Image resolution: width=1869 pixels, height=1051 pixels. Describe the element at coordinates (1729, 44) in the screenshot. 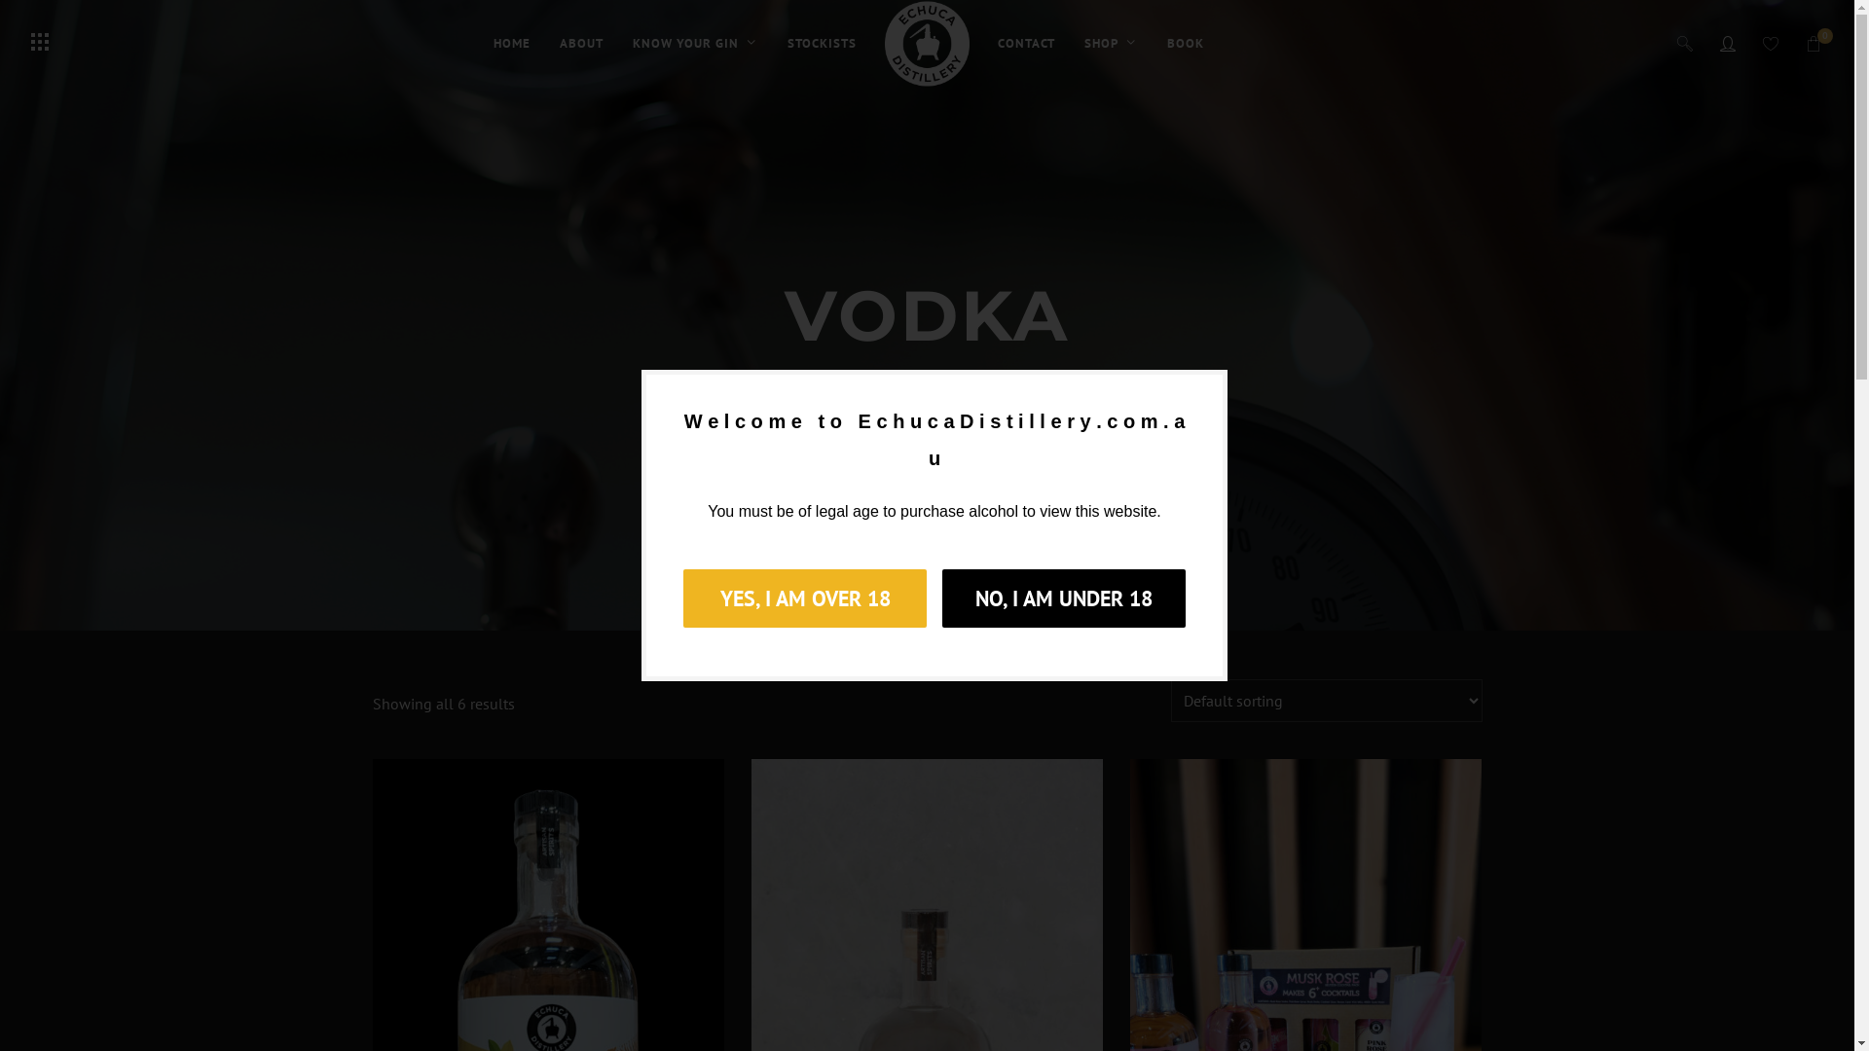

I see `Sign In or Register` at that location.